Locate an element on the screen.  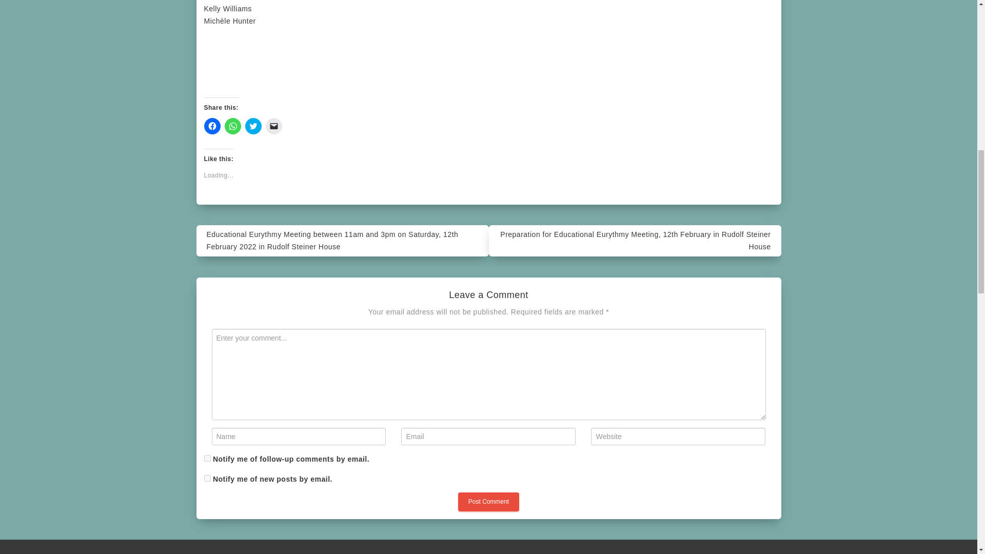
subscribe is located at coordinates (207, 478).